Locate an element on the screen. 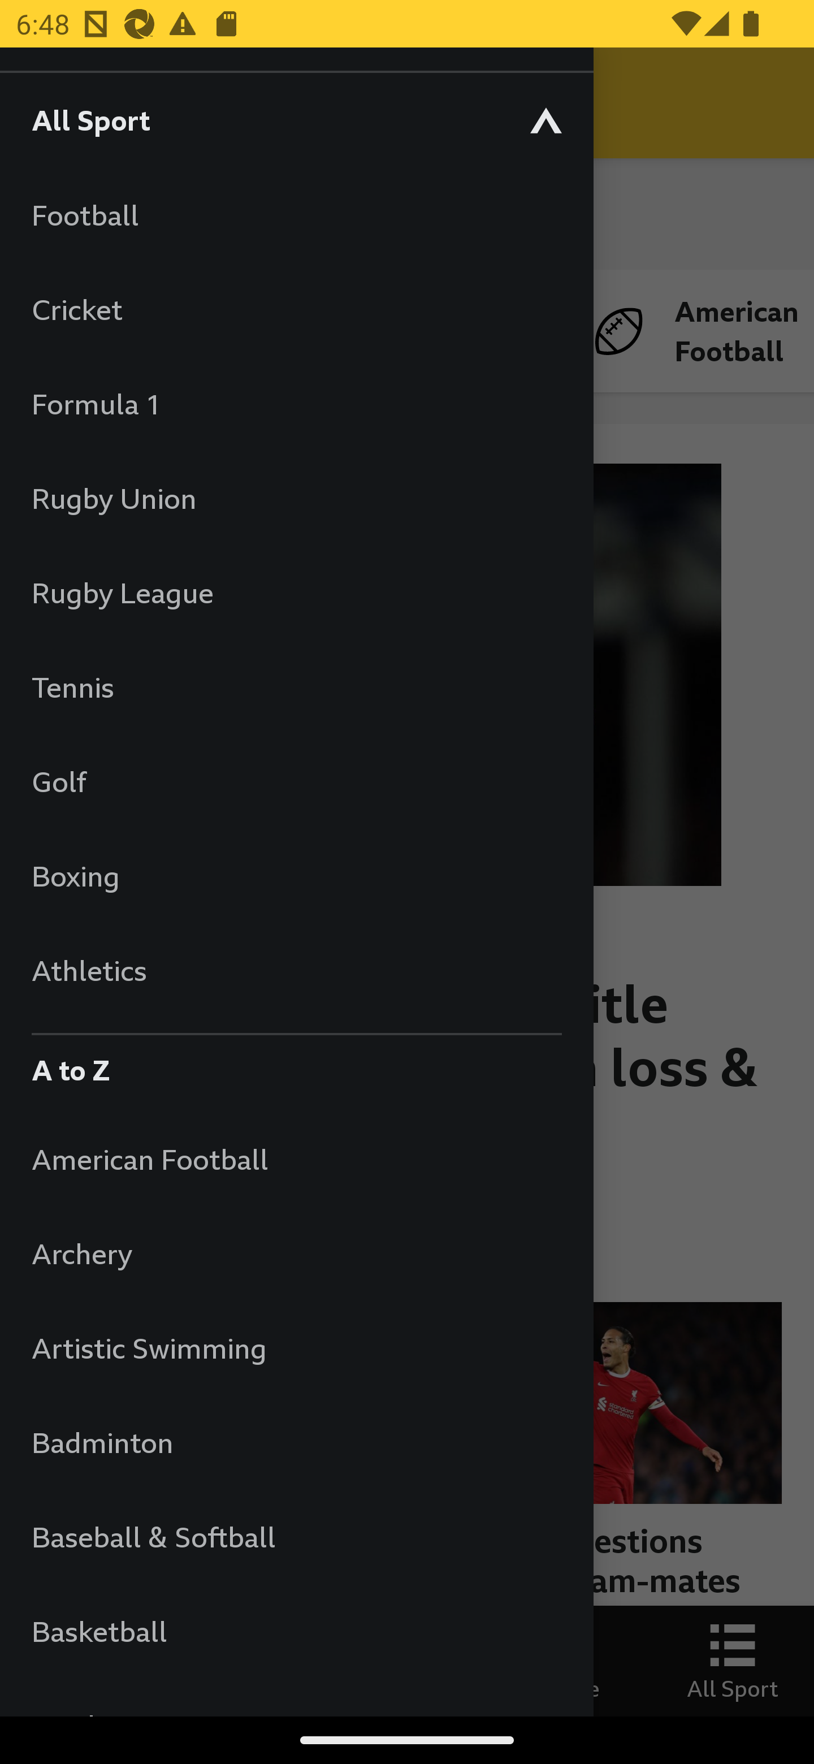  Tennis is located at coordinates (296, 686).